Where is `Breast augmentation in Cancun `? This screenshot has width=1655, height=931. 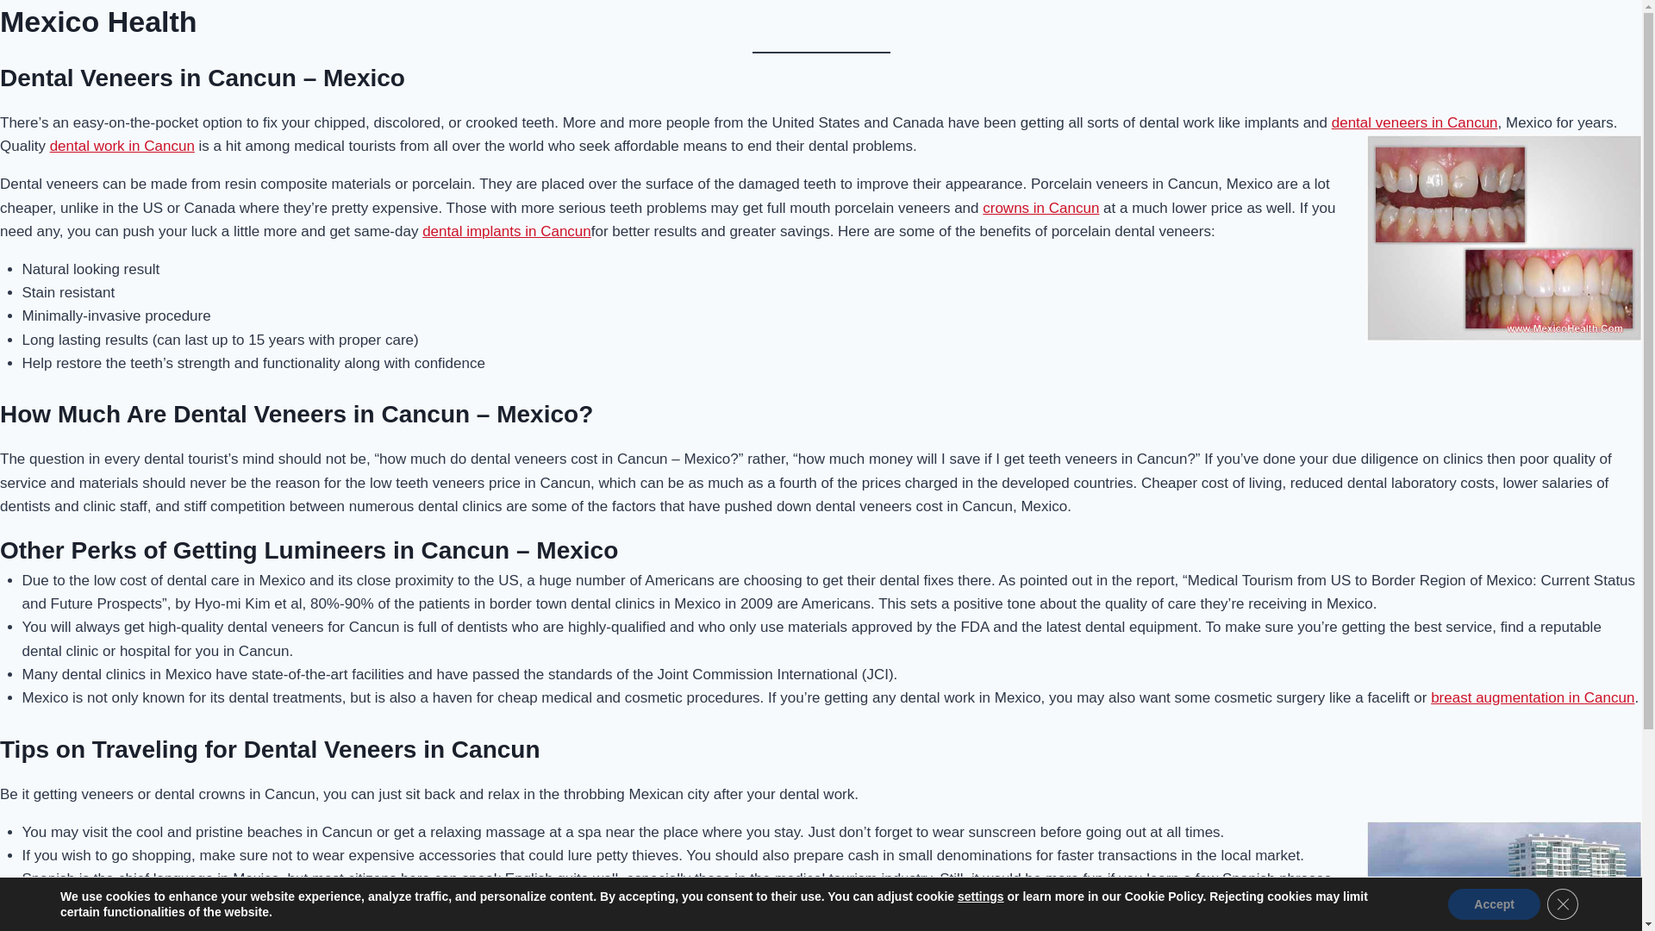 Breast augmentation in Cancun  is located at coordinates (1533, 697).